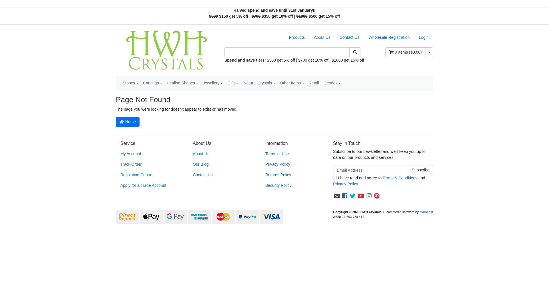 The width and height of the screenshot is (549, 308). I want to click on Instagram, so click(369, 196).